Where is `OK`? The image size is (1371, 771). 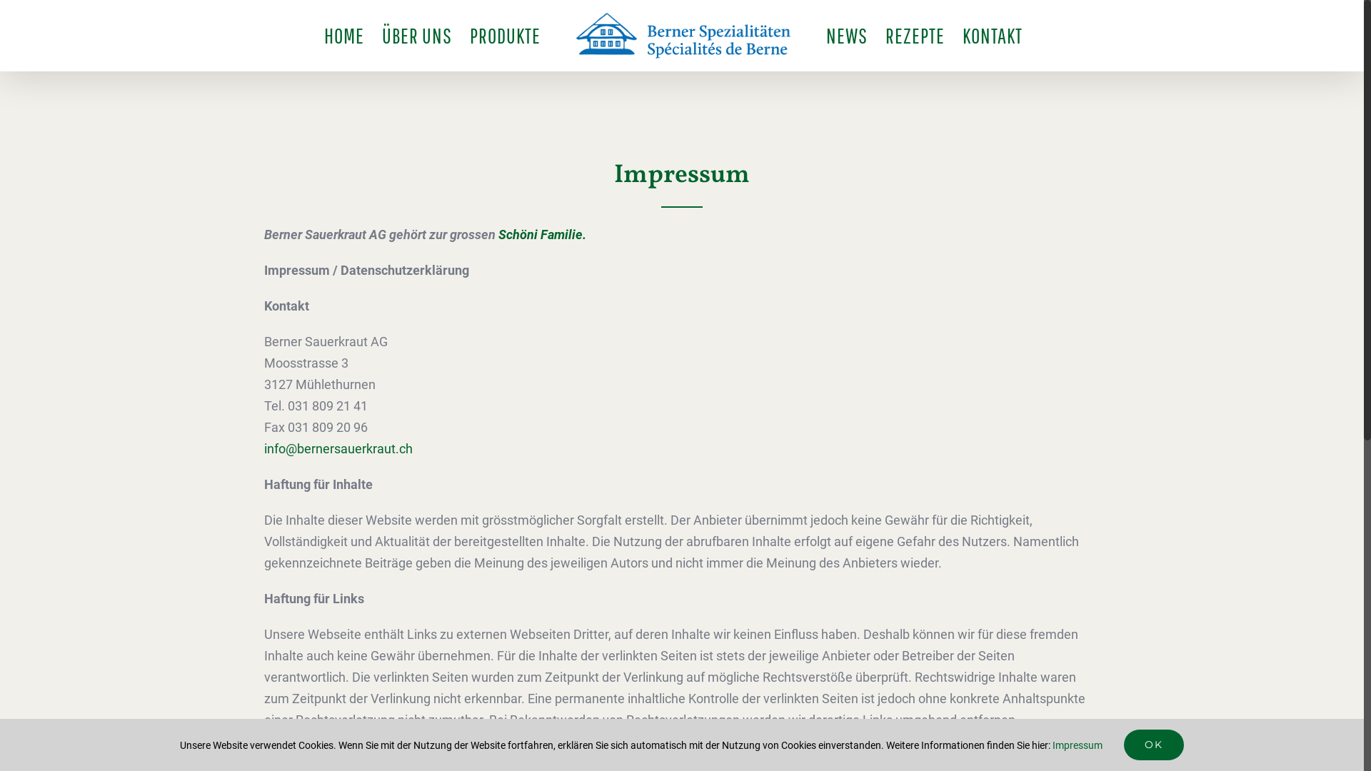 OK is located at coordinates (1154, 745).